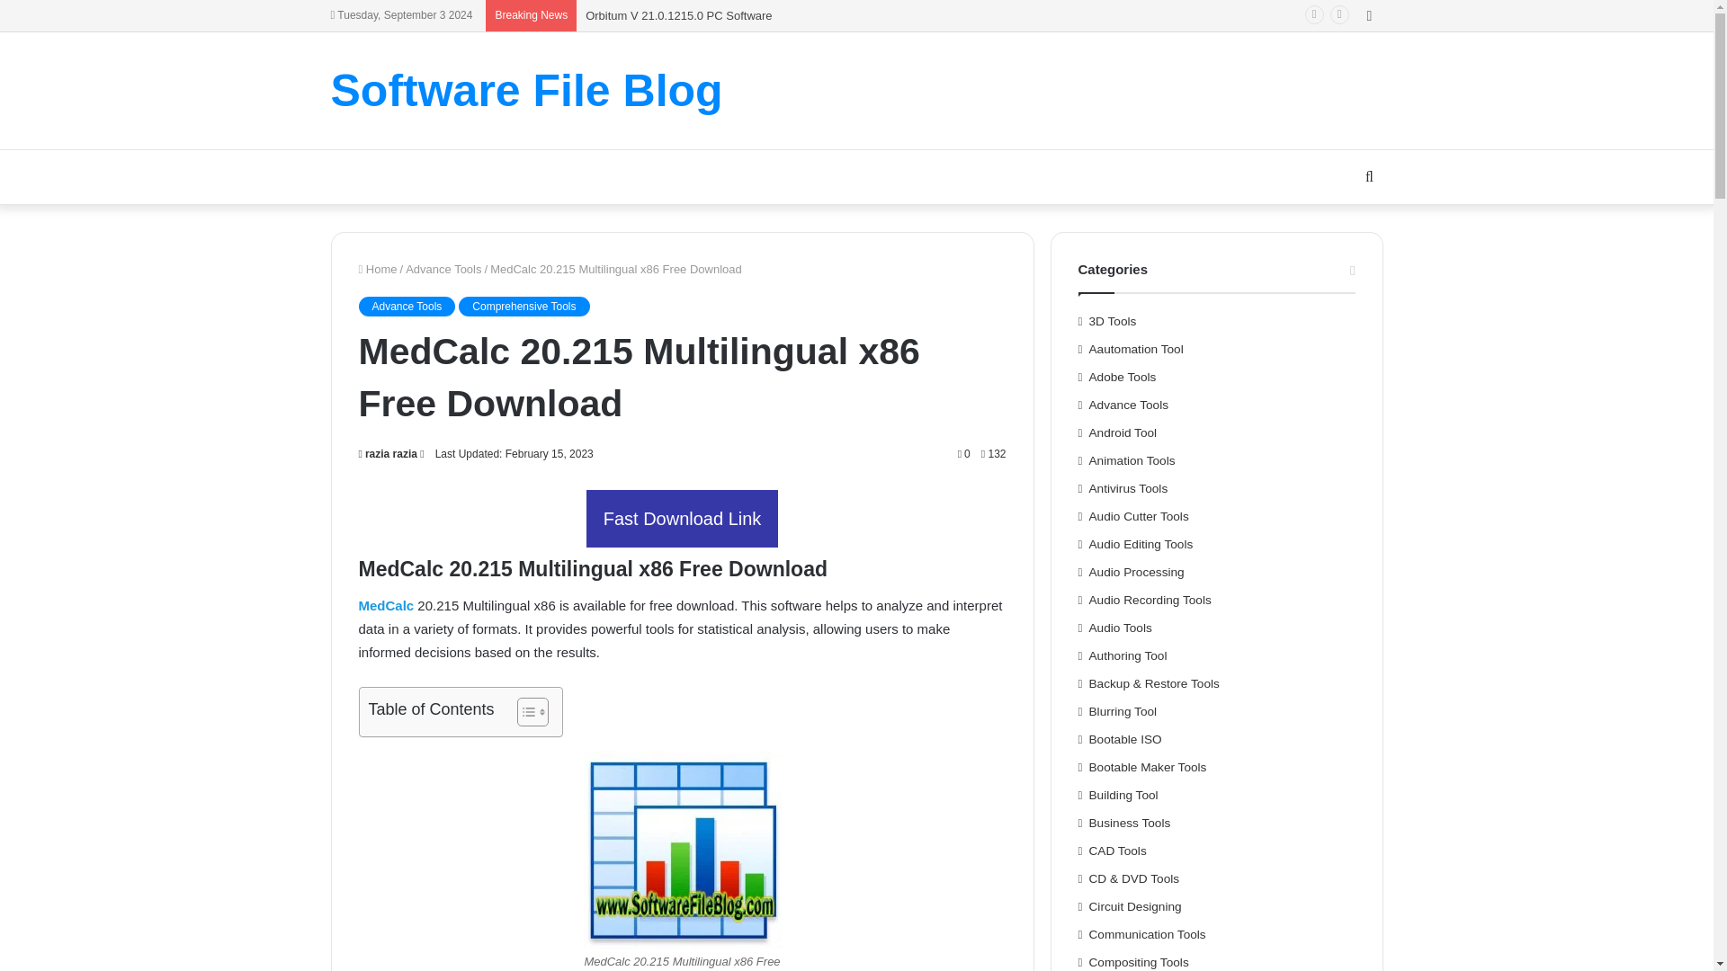 The image size is (1727, 971). I want to click on Home, so click(377, 268).